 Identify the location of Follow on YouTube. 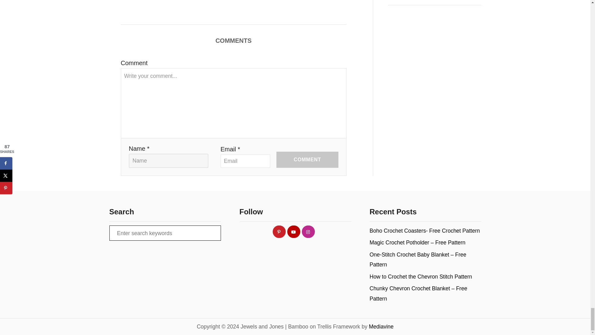
(294, 231).